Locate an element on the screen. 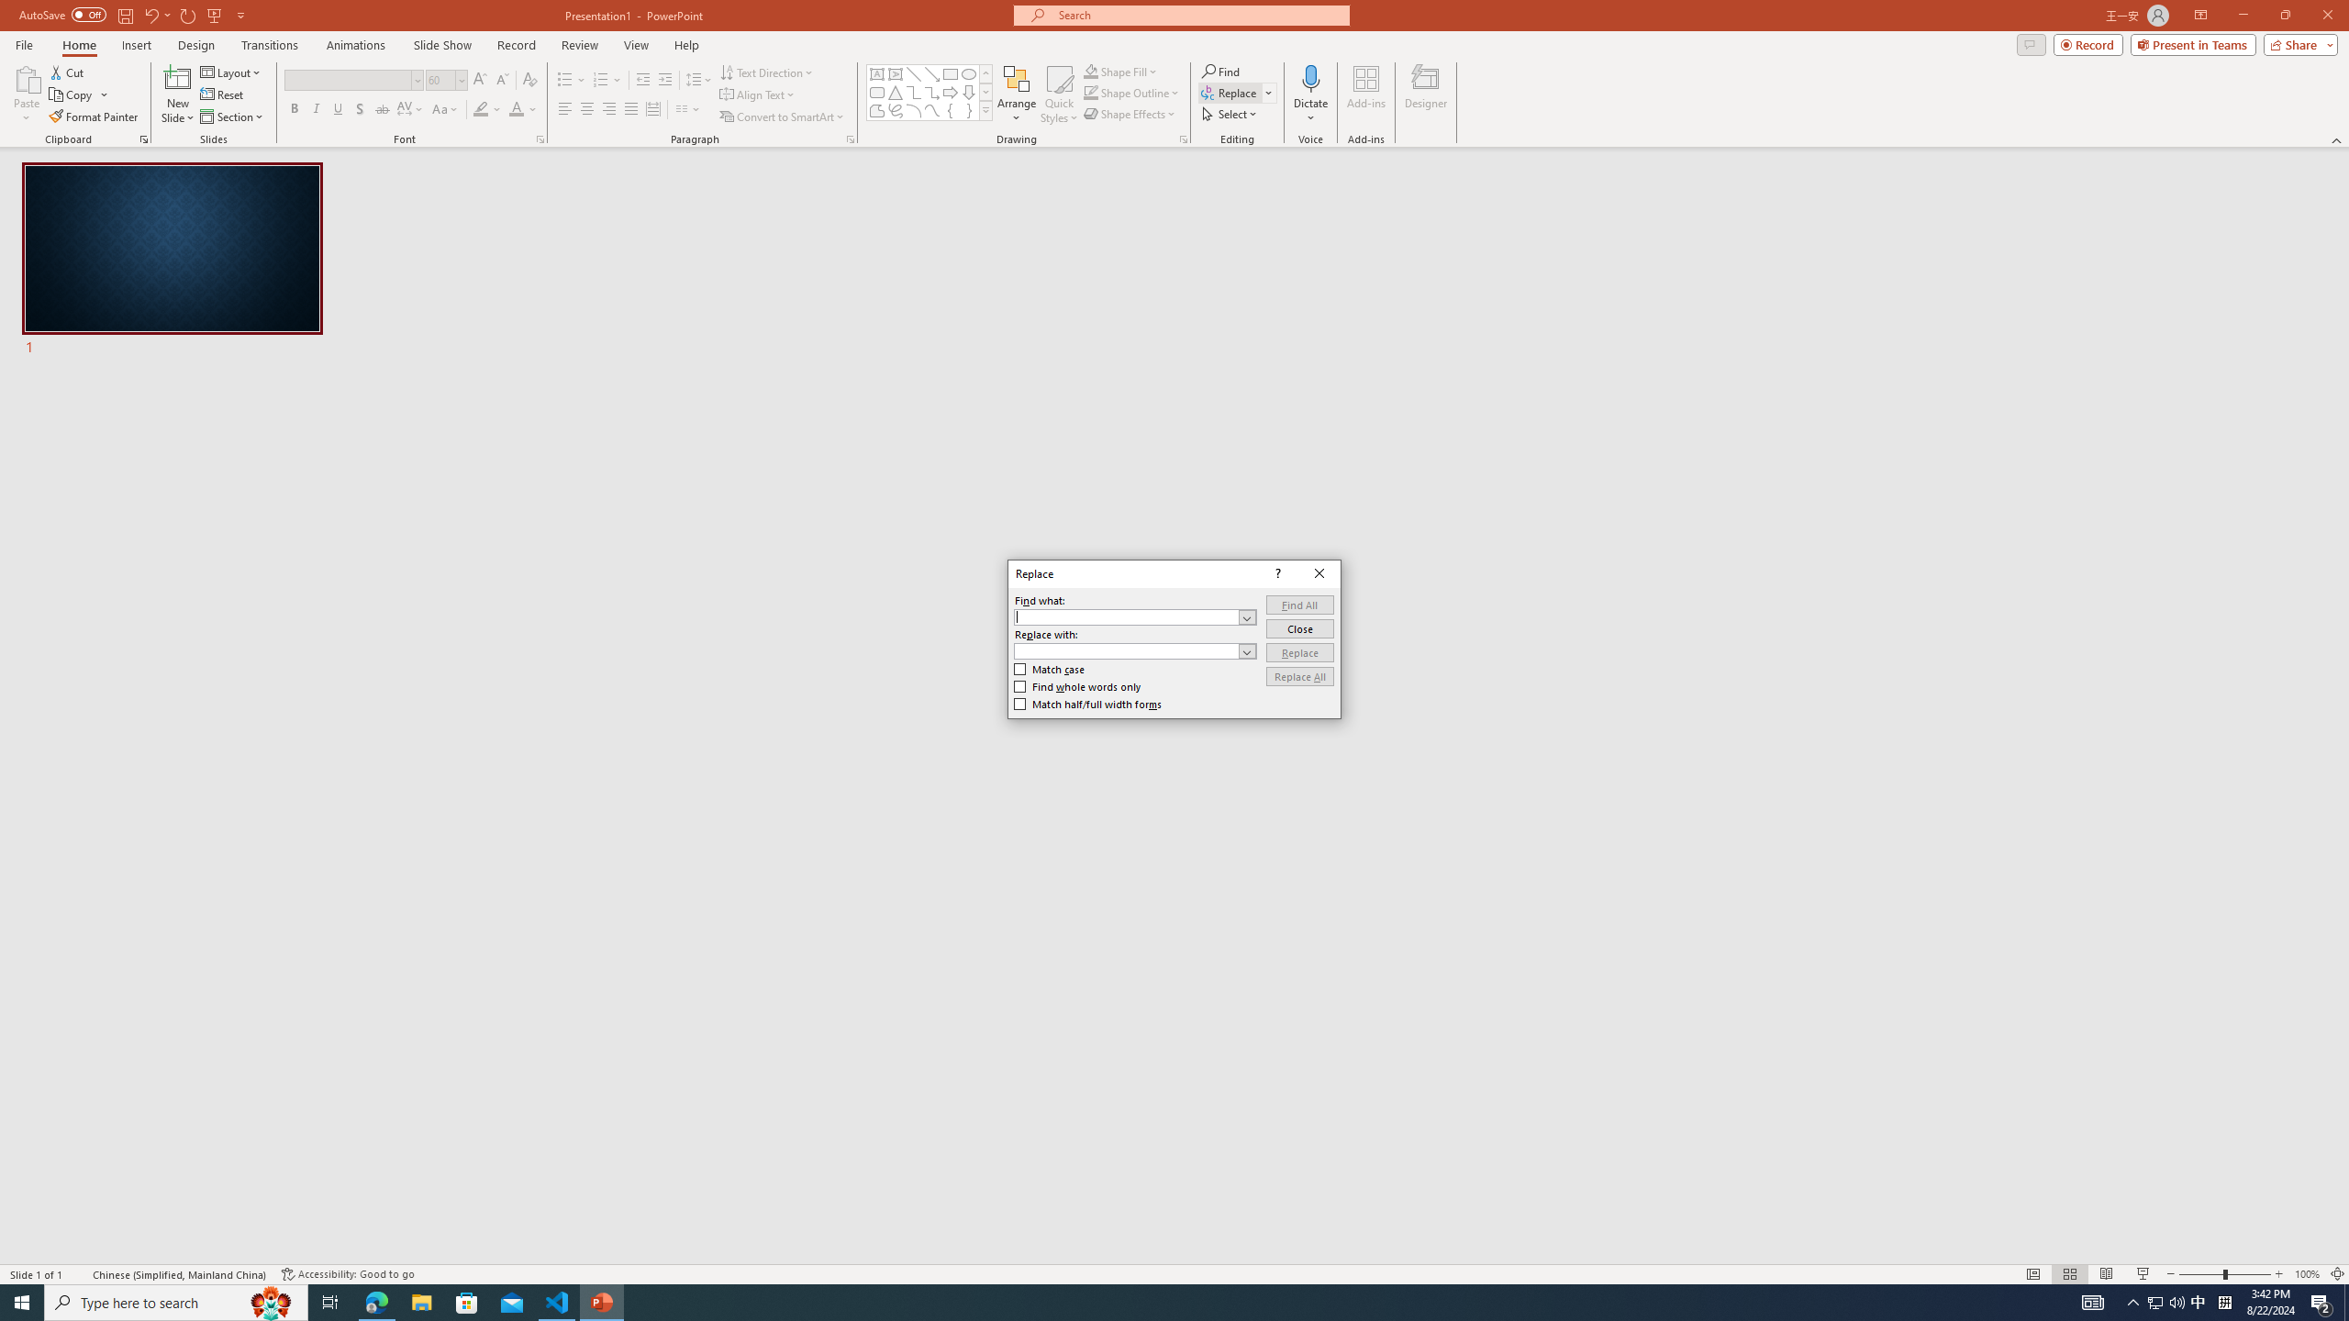 This screenshot has height=1321, width=2349. Find... is located at coordinates (1220, 72).